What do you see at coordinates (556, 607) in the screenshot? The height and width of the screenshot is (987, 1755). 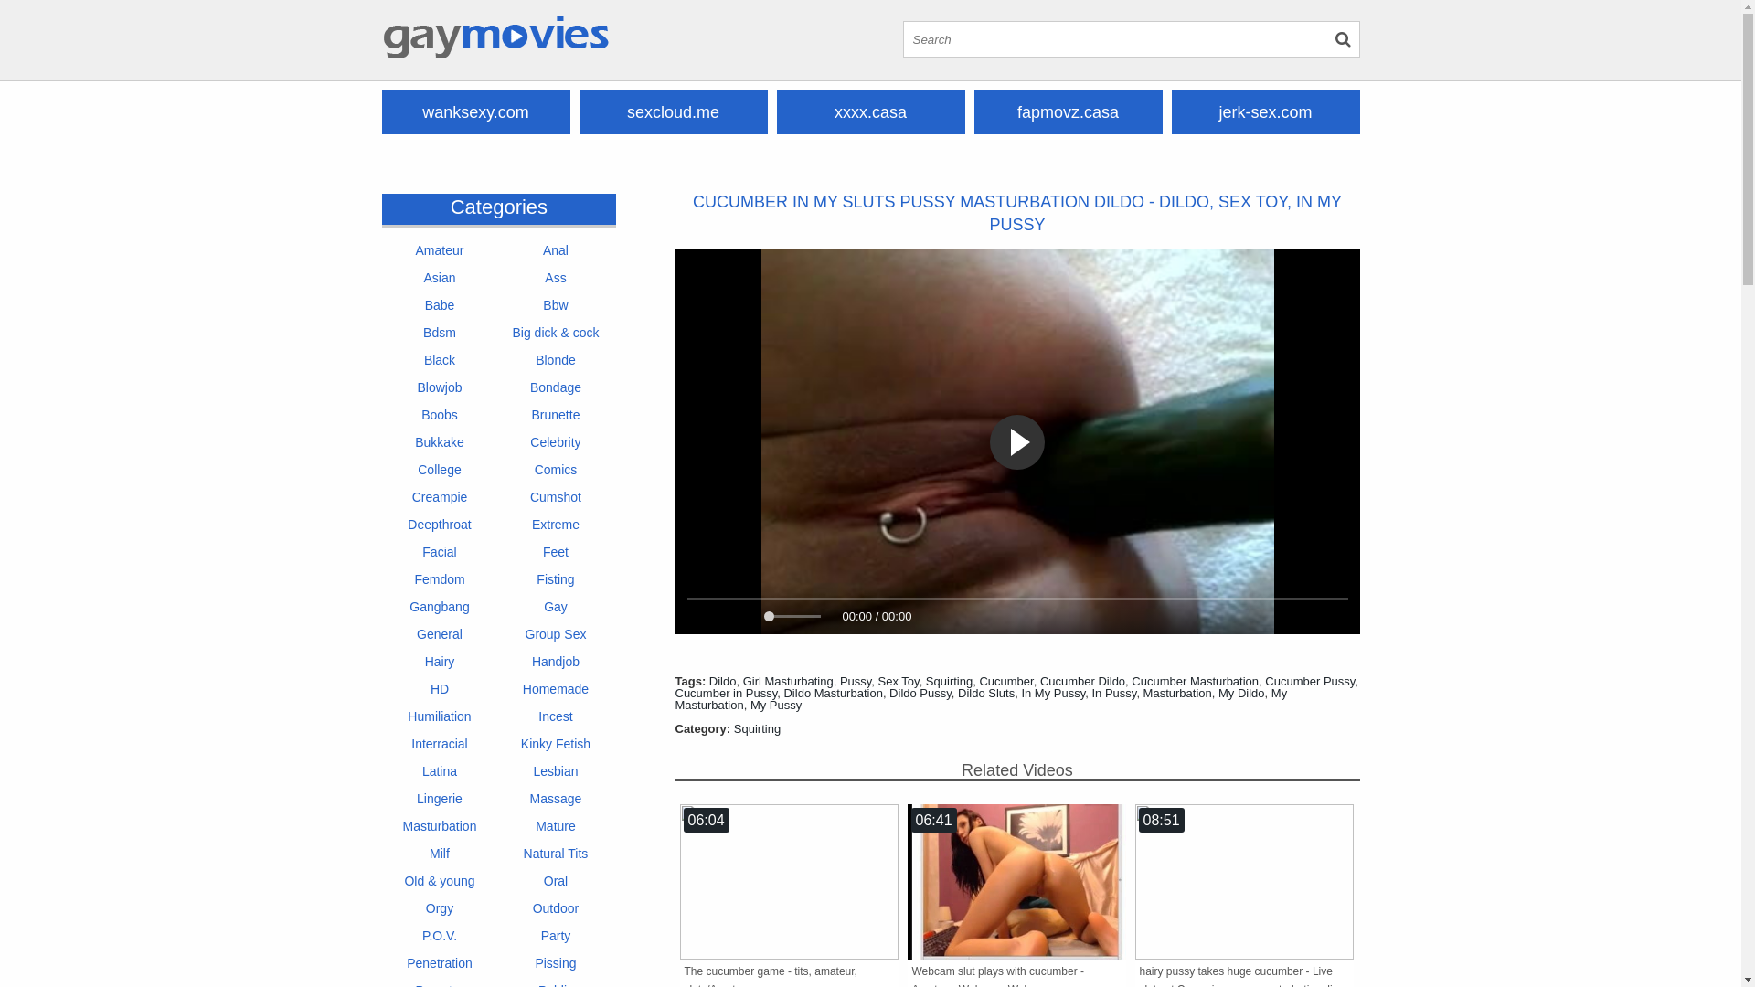 I see `Gay` at bounding box center [556, 607].